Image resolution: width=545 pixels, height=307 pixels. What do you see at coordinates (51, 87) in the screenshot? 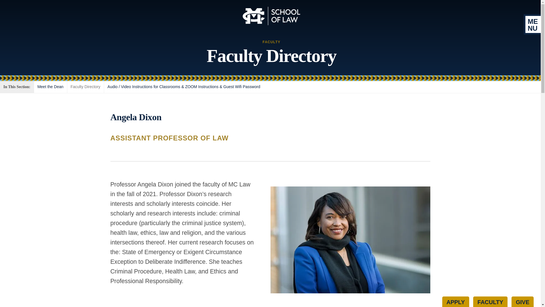
I see `Meet the Dean` at bounding box center [51, 87].